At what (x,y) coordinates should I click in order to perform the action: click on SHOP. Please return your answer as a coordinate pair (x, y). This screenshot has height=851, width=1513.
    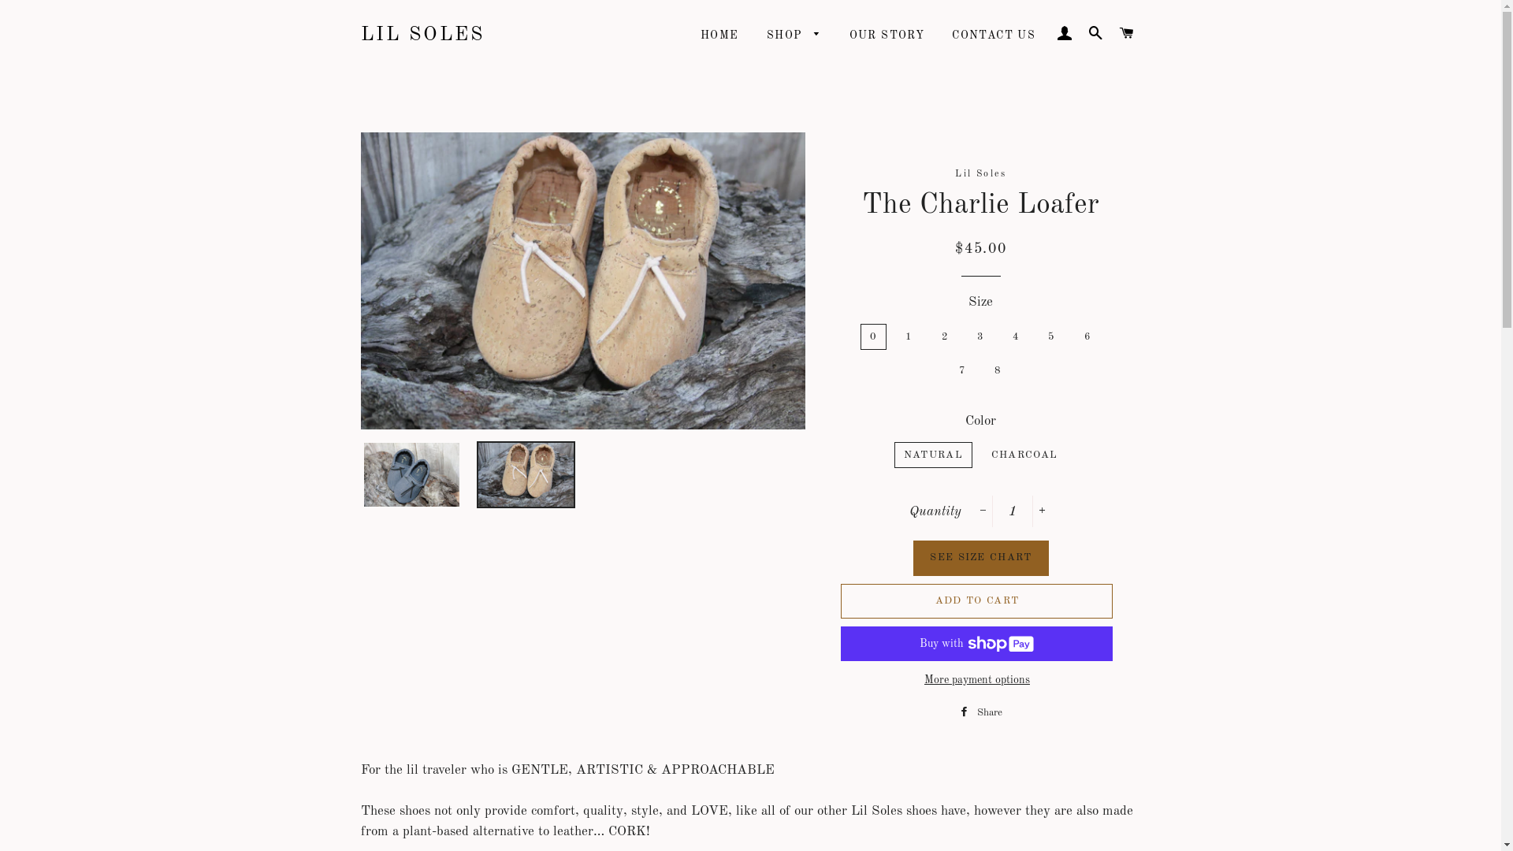
    Looking at the image, I should click on (794, 36).